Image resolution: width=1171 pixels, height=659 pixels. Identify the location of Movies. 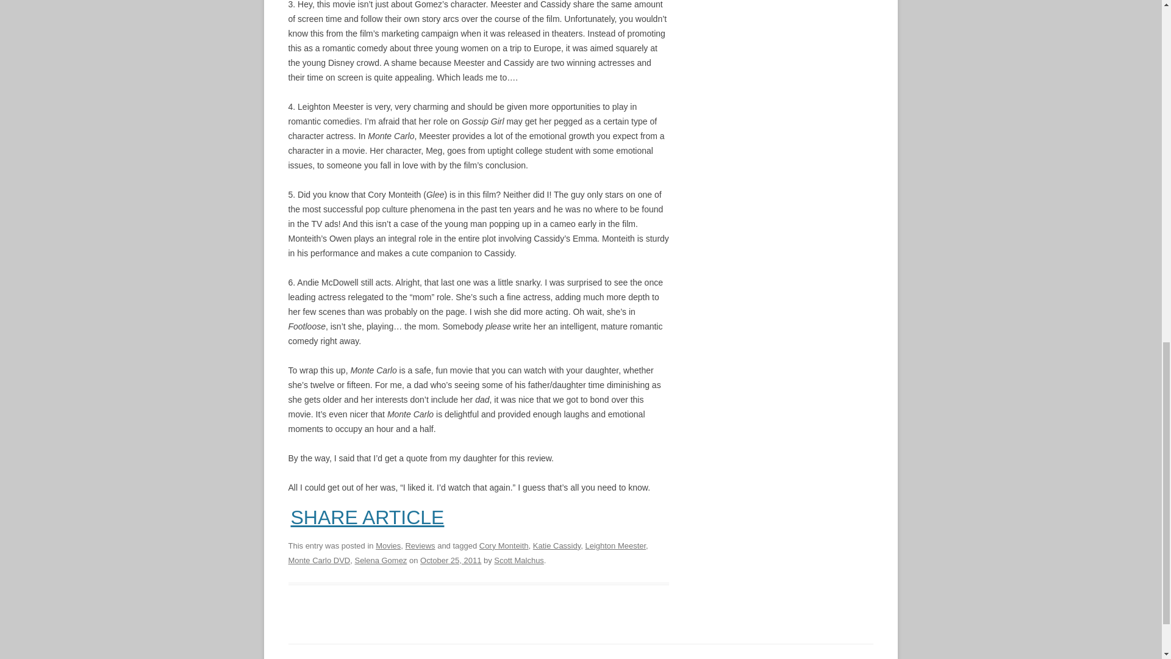
(388, 546).